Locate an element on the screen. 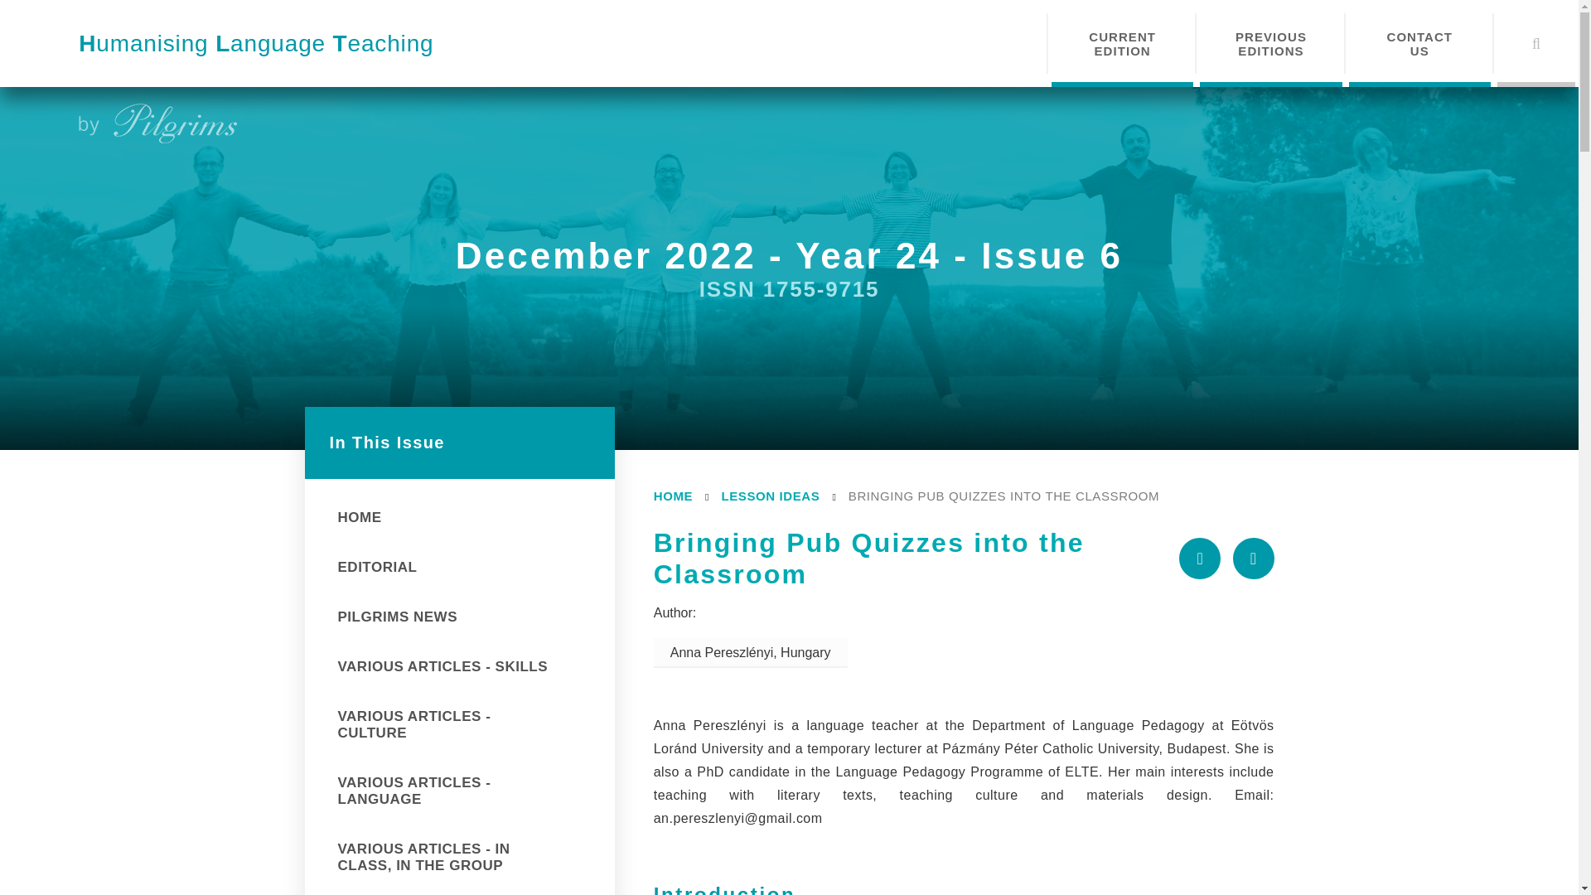 The image size is (1591, 895). HOME is located at coordinates (464, 518).